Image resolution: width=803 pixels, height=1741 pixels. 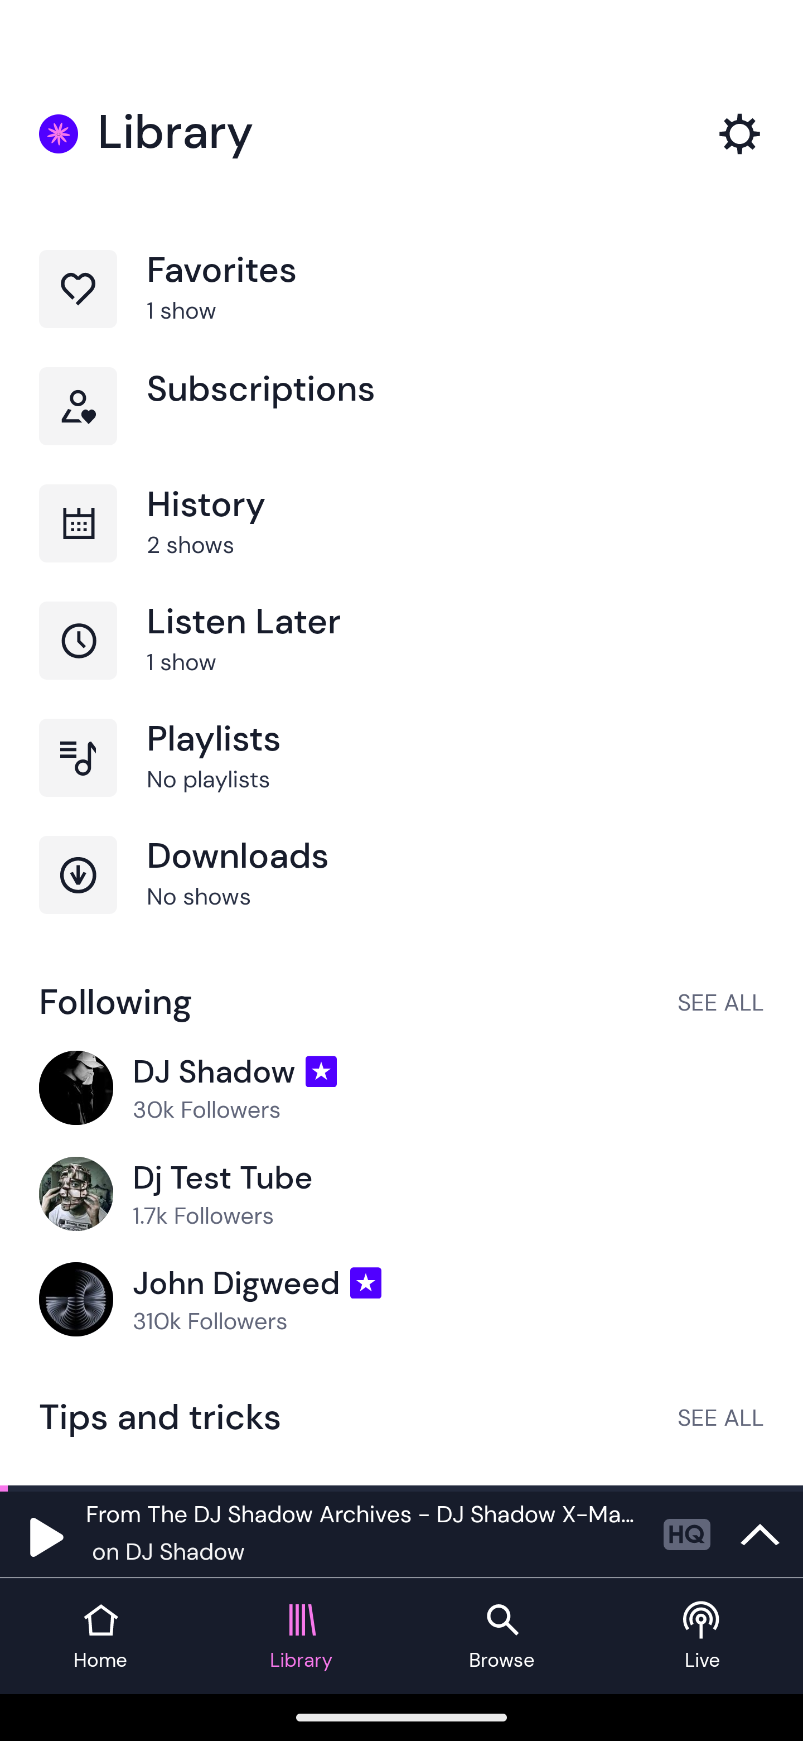 What do you see at coordinates (301, 1636) in the screenshot?
I see `Library tab Library` at bounding box center [301, 1636].